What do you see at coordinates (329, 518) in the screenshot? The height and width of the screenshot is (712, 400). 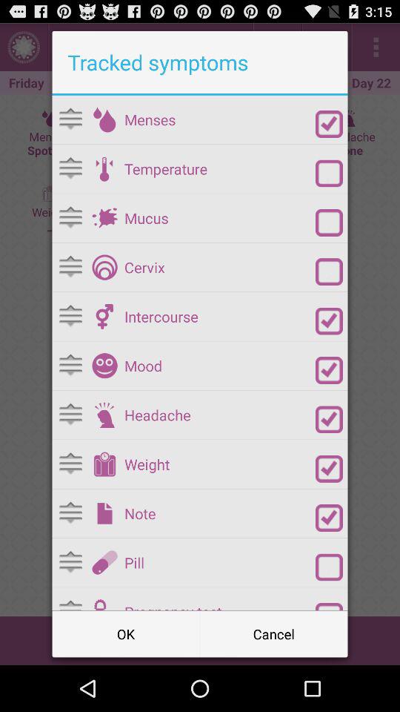 I see `toggle note option` at bounding box center [329, 518].